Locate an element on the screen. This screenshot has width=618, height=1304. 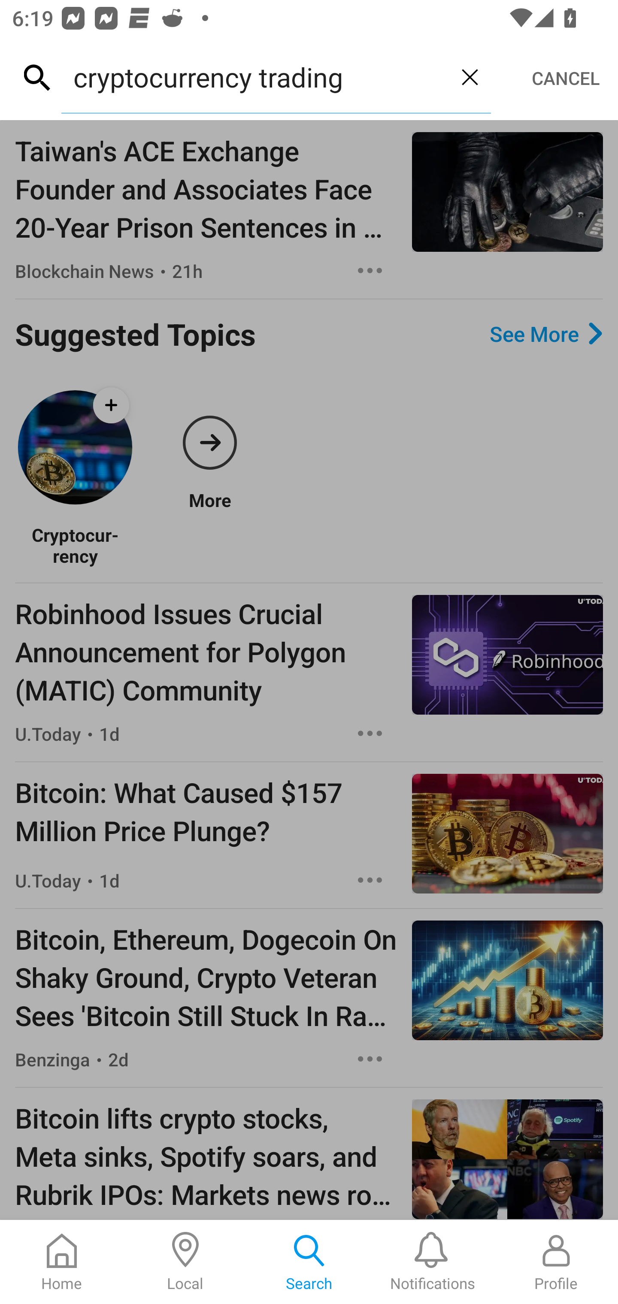
Options is located at coordinates (370, 880).